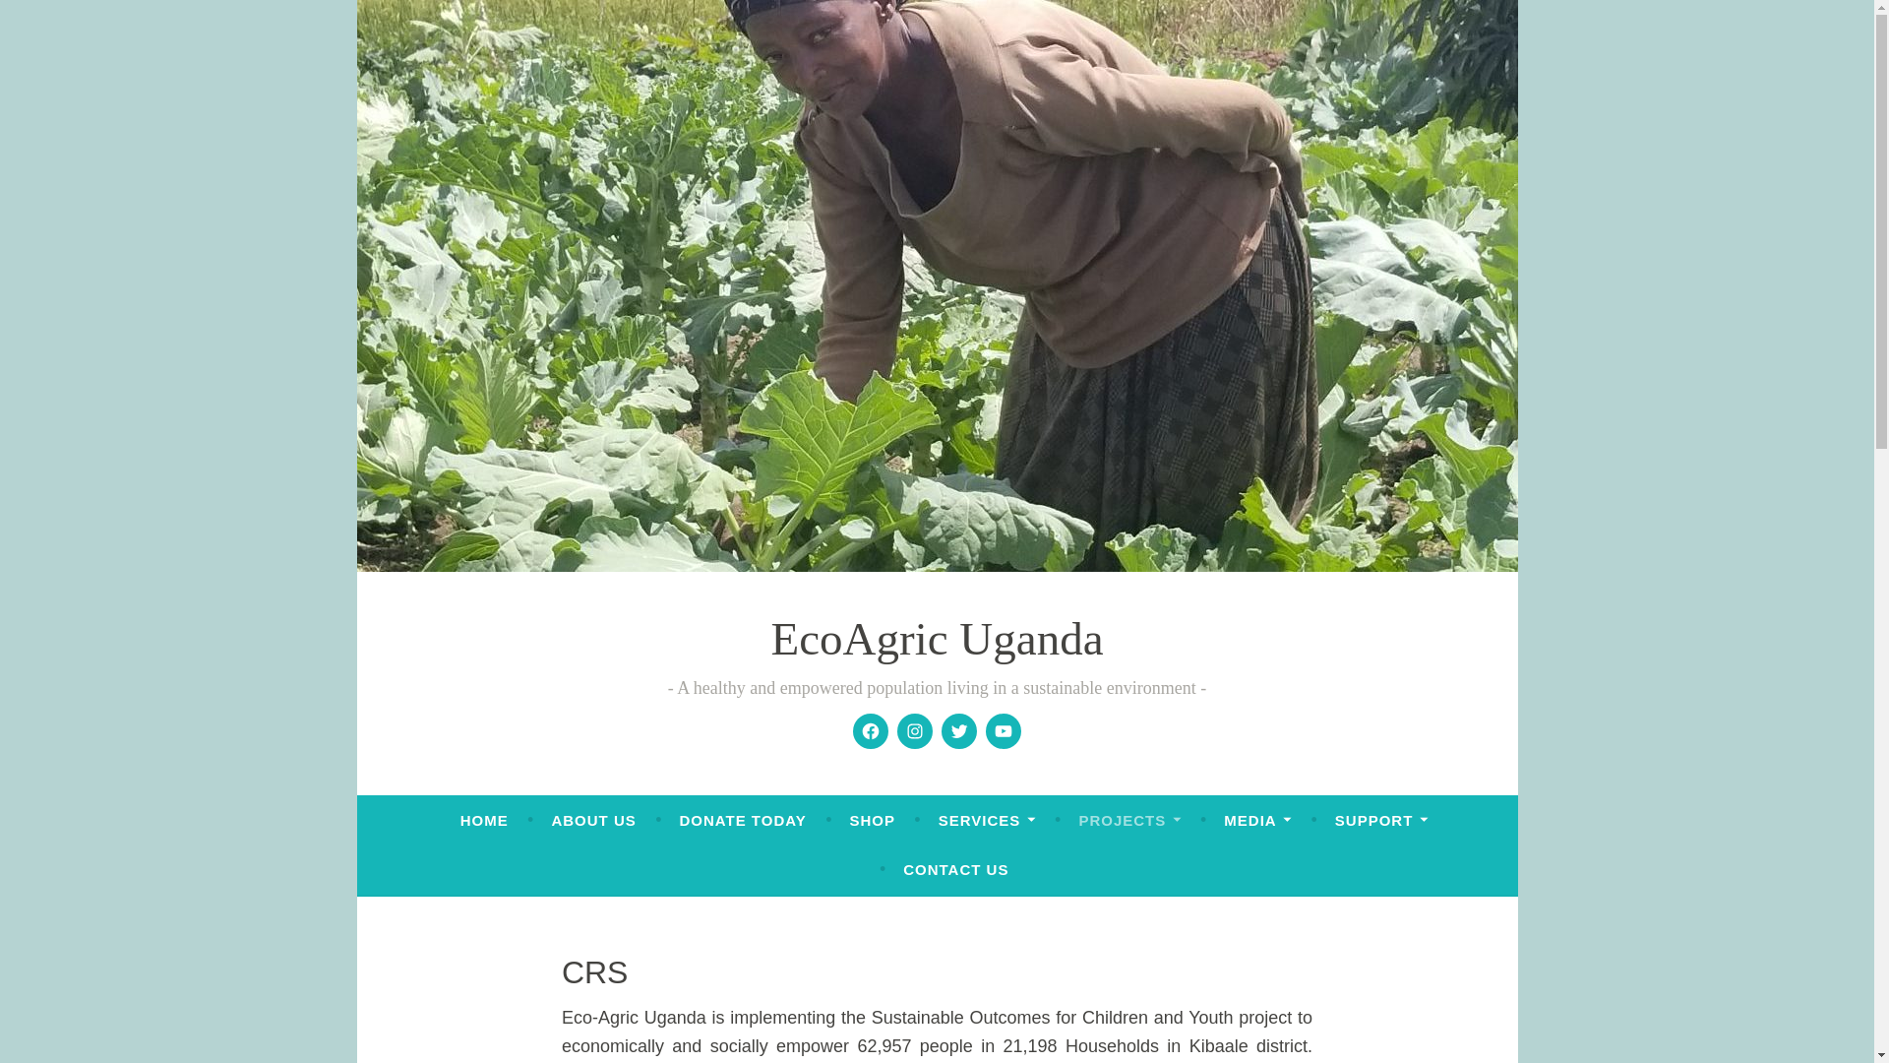 This screenshot has width=1889, height=1063. Describe the element at coordinates (1381, 821) in the screenshot. I see `SUPPORT` at that location.